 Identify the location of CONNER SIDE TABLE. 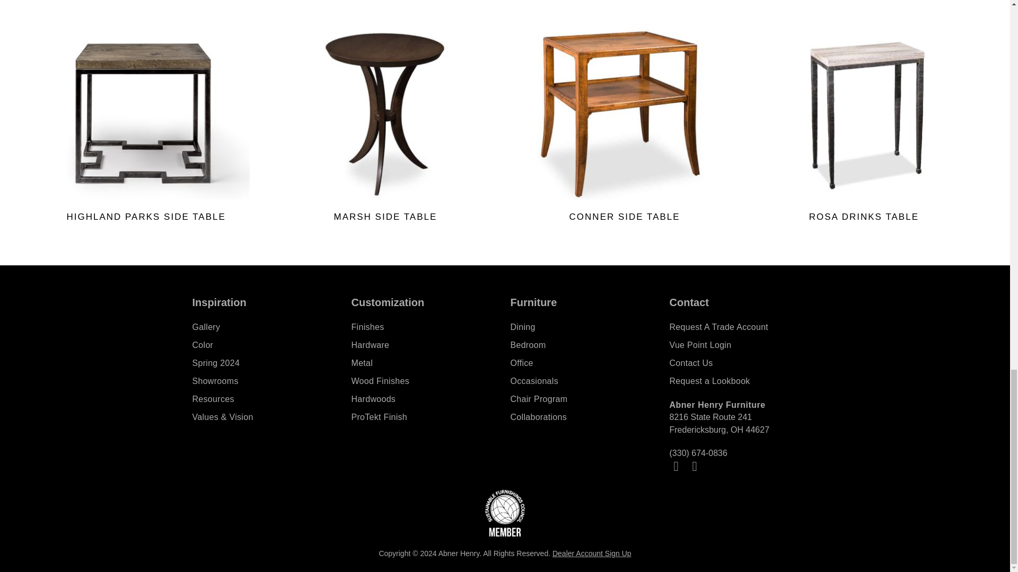
(624, 126).